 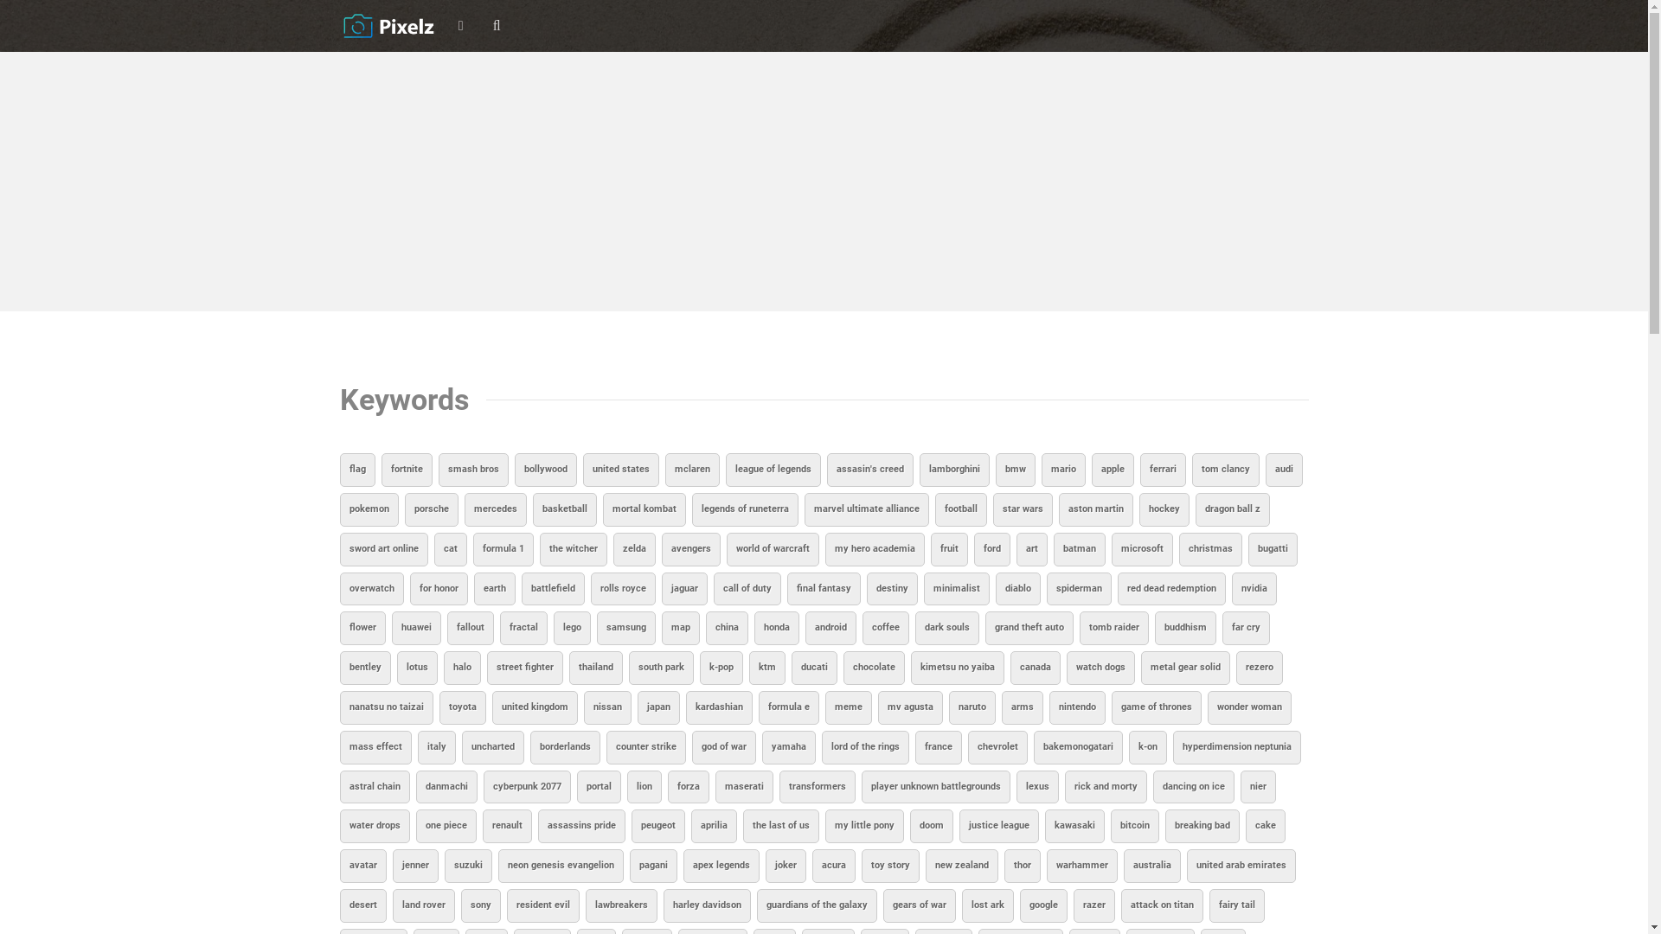 I want to click on cat, so click(x=451, y=550).